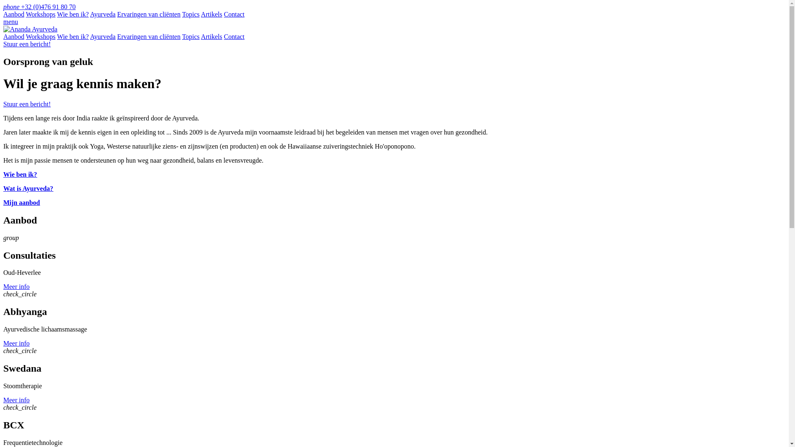  I want to click on Wie ben ik?, so click(20, 175).